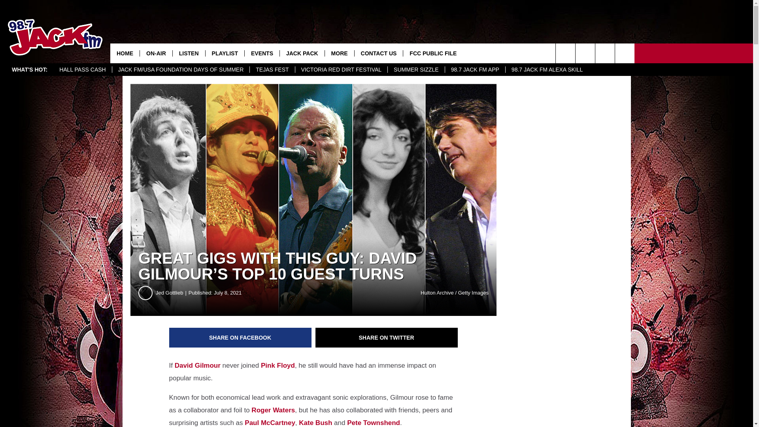 This screenshot has height=427, width=759. Describe the element at coordinates (416, 70) in the screenshot. I see `SUMMER SIZZLE` at that location.